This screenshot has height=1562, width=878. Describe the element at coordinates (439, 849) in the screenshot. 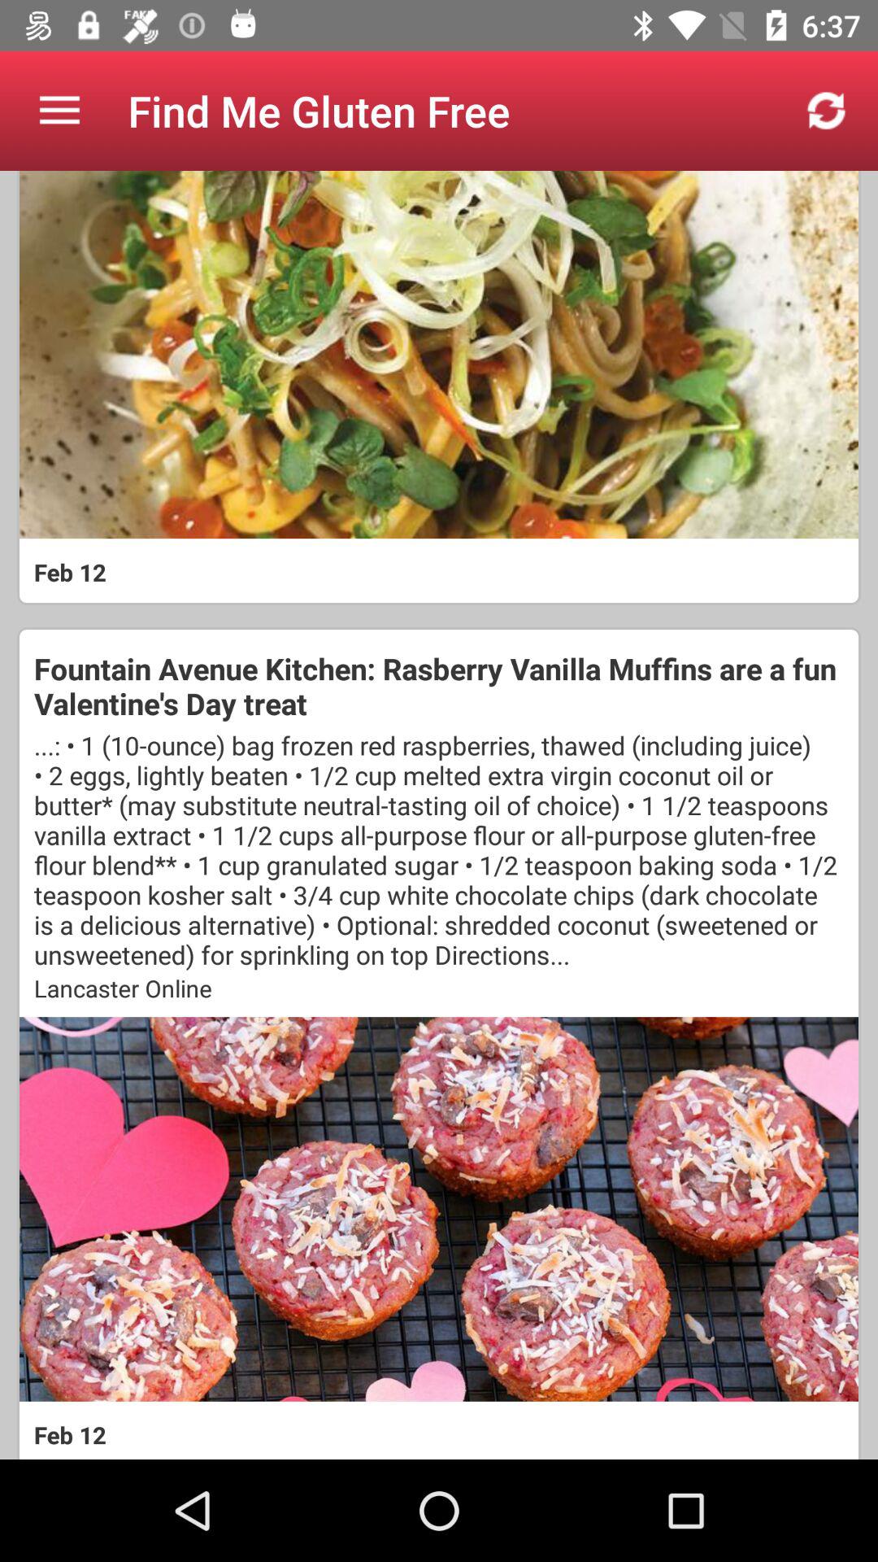

I see `choose the icon below fountain avenue kitchen icon` at that location.